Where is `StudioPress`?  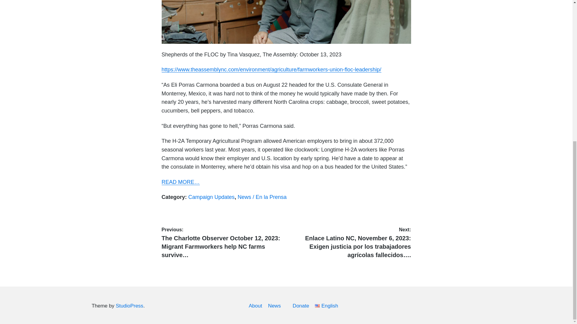
StudioPress is located at coordinates (129, 306).